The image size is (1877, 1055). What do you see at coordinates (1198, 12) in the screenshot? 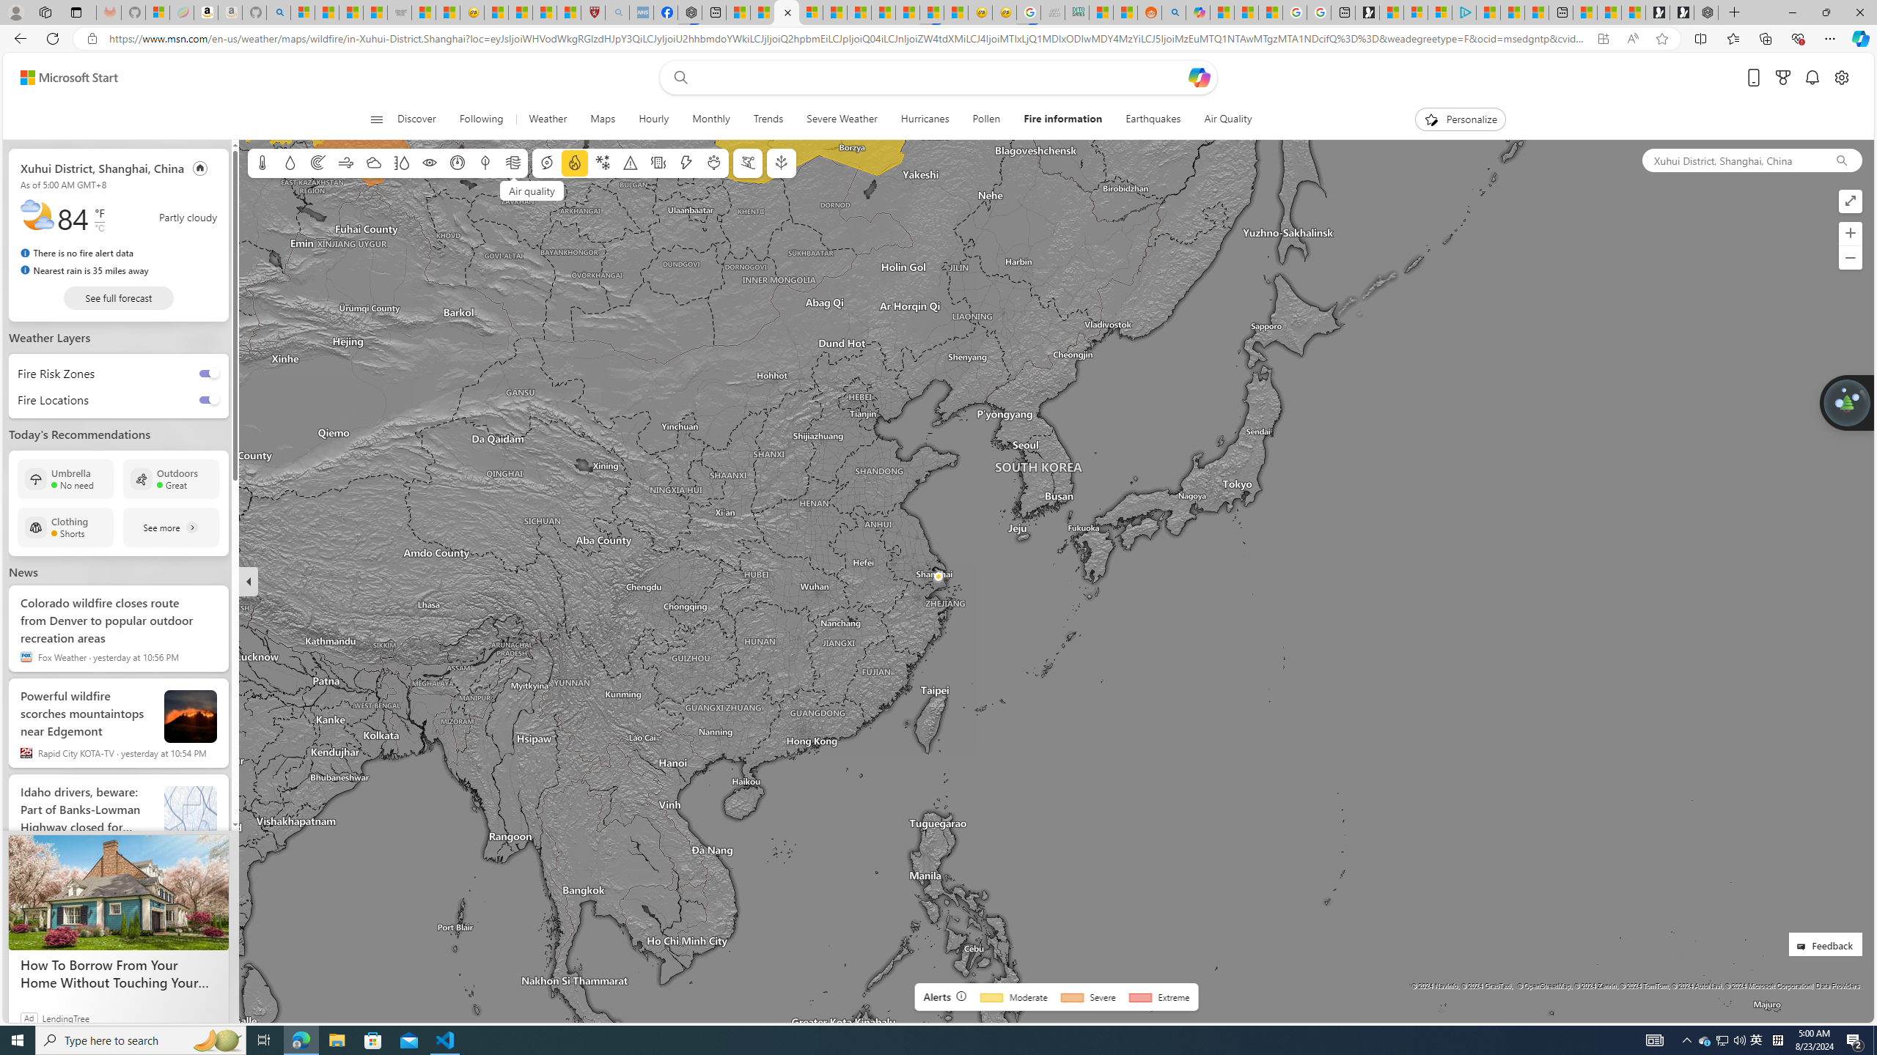
I see `Microsoft Copilot in Bing` at bounding box center [1198, 12].